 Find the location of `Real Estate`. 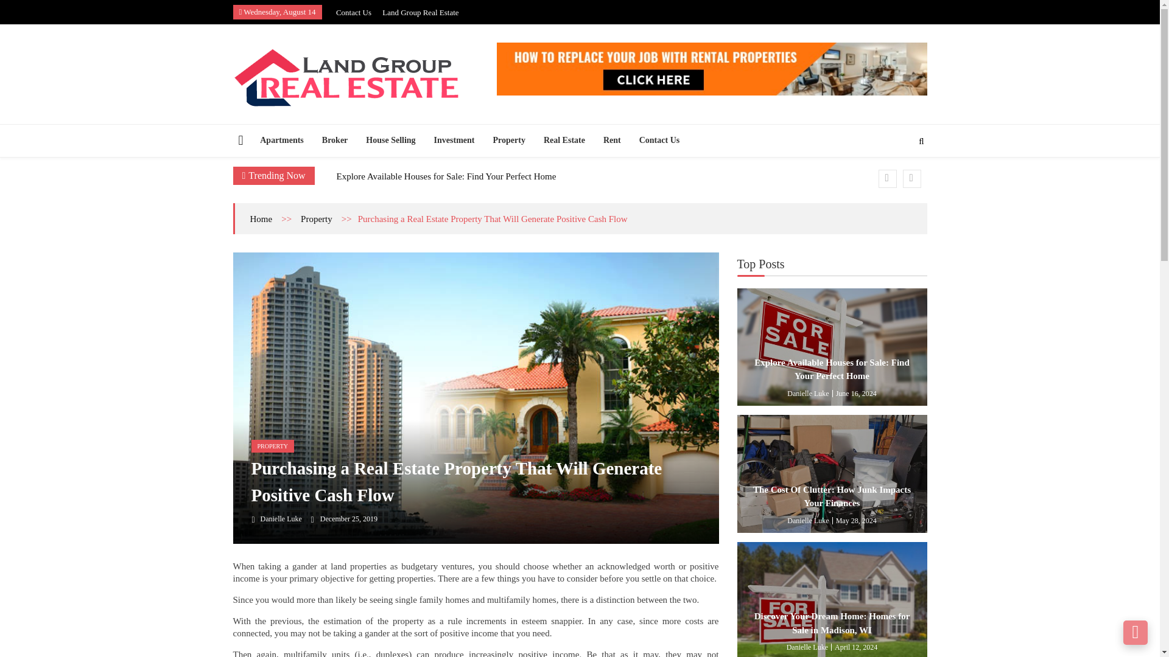

Real Estate is located at coordinates (564, 139).